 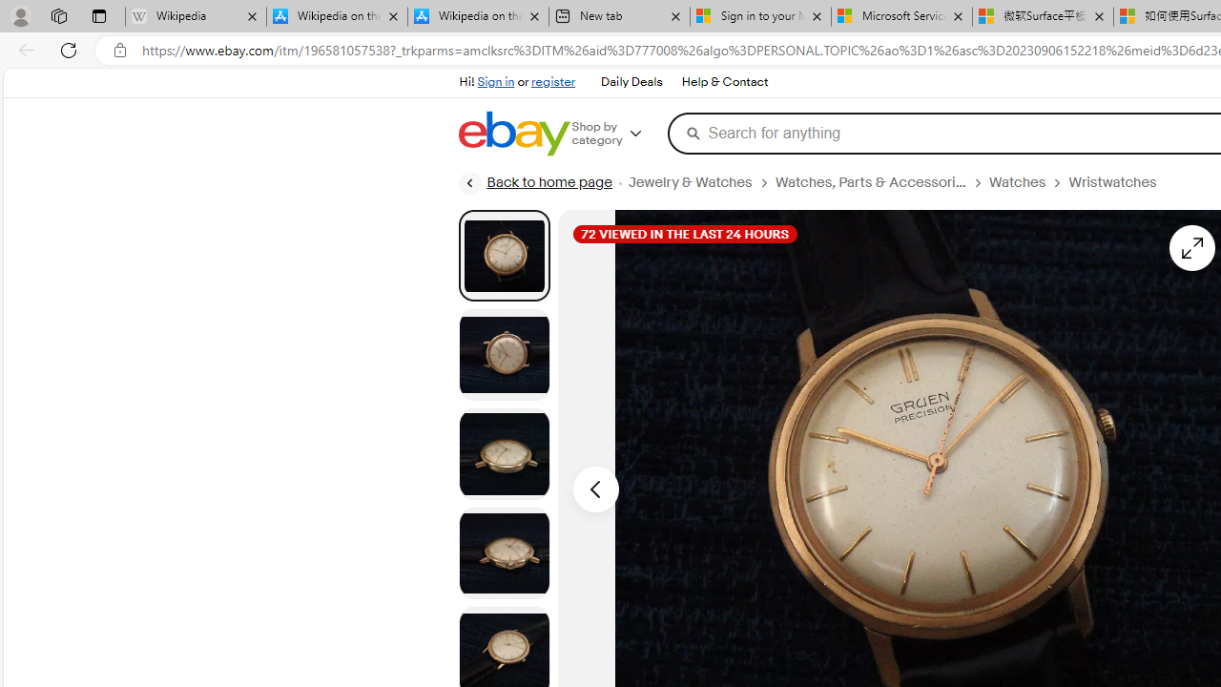 I want to click on Watches, Parts & Accessories, so click(x=870, y=182).